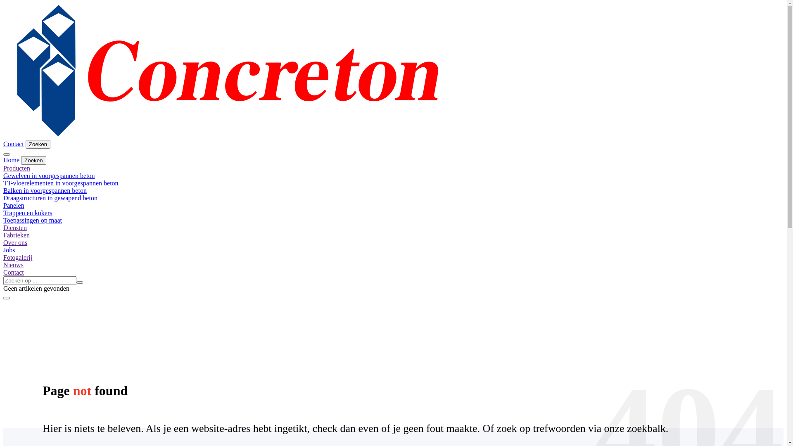  What do you see at coordinates (14, 206) in the screenshot?
I see `Panelen` at bounding box center [14, 206].